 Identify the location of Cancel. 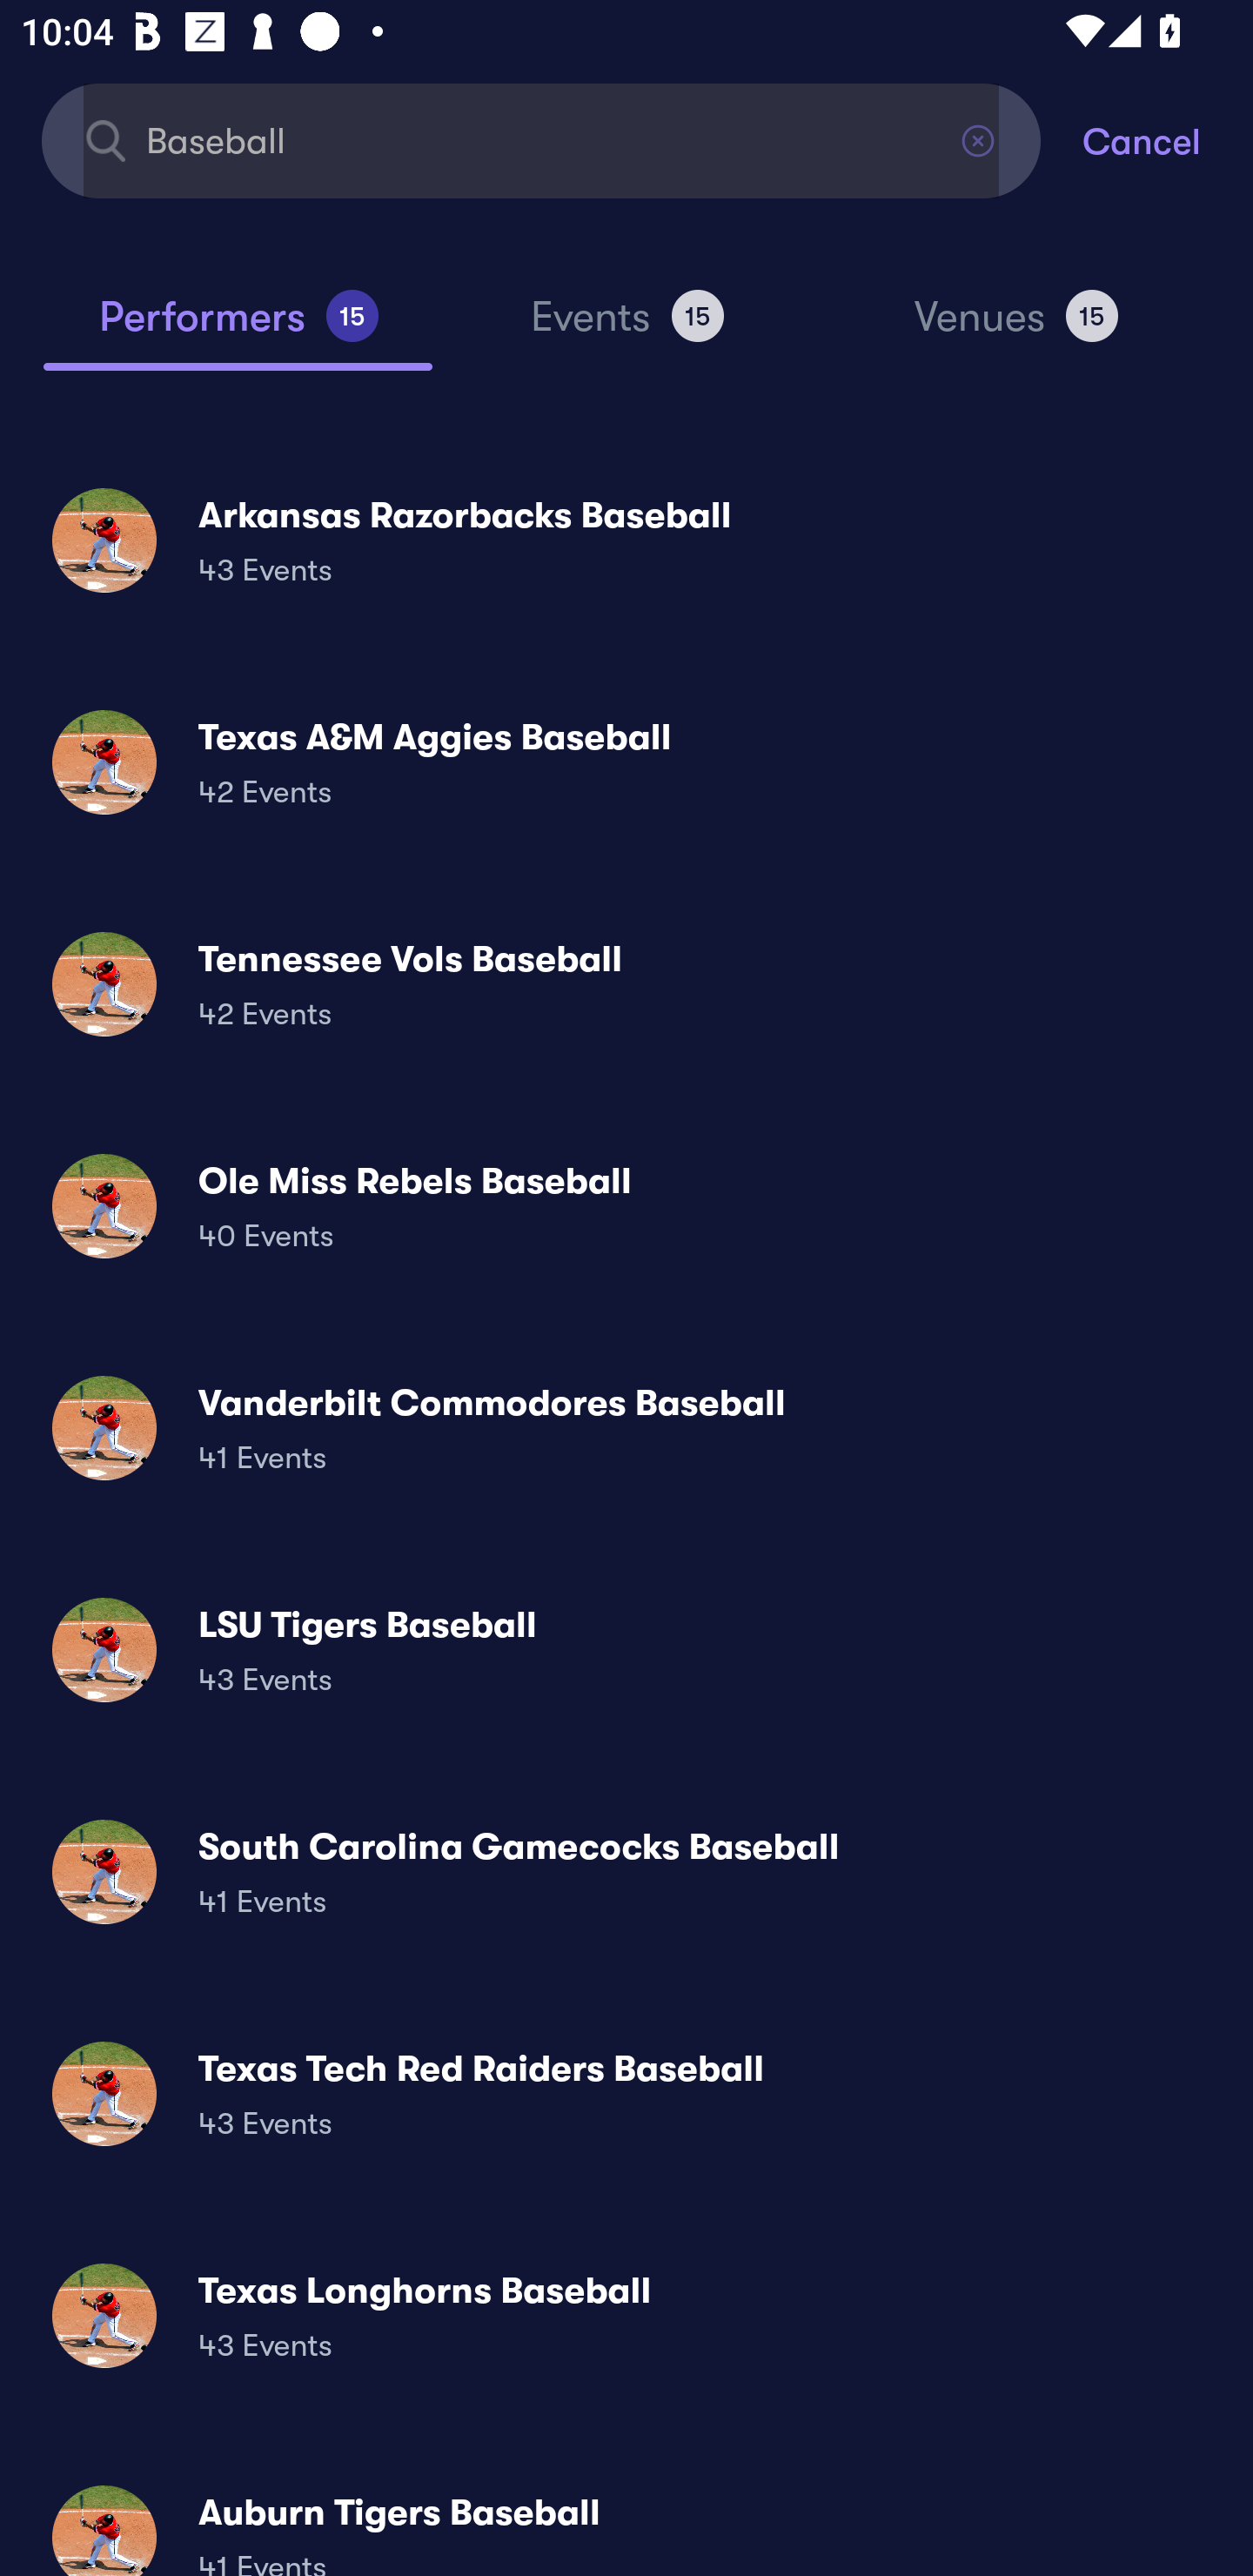
(1168, 139).